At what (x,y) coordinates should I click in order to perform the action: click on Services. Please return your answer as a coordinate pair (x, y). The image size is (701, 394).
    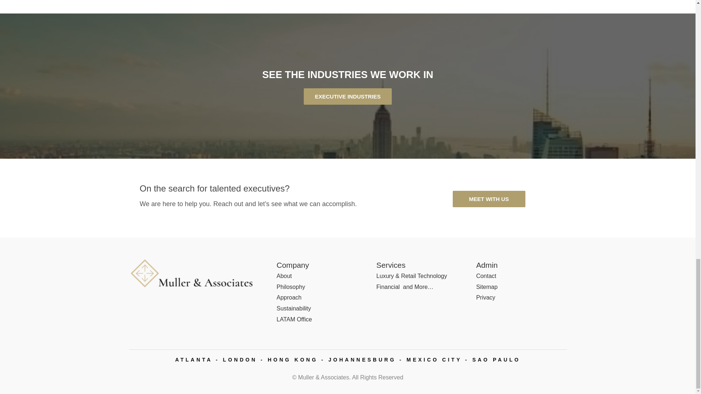
    Looking at the image, I should click on (391, 265).